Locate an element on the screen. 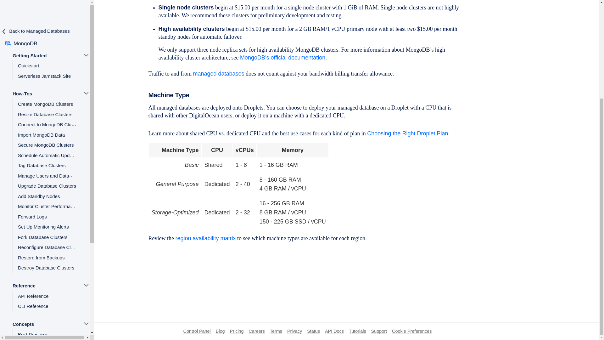 This screenshot has width=604, height=340. Reference is located at coordinates (44, 150).